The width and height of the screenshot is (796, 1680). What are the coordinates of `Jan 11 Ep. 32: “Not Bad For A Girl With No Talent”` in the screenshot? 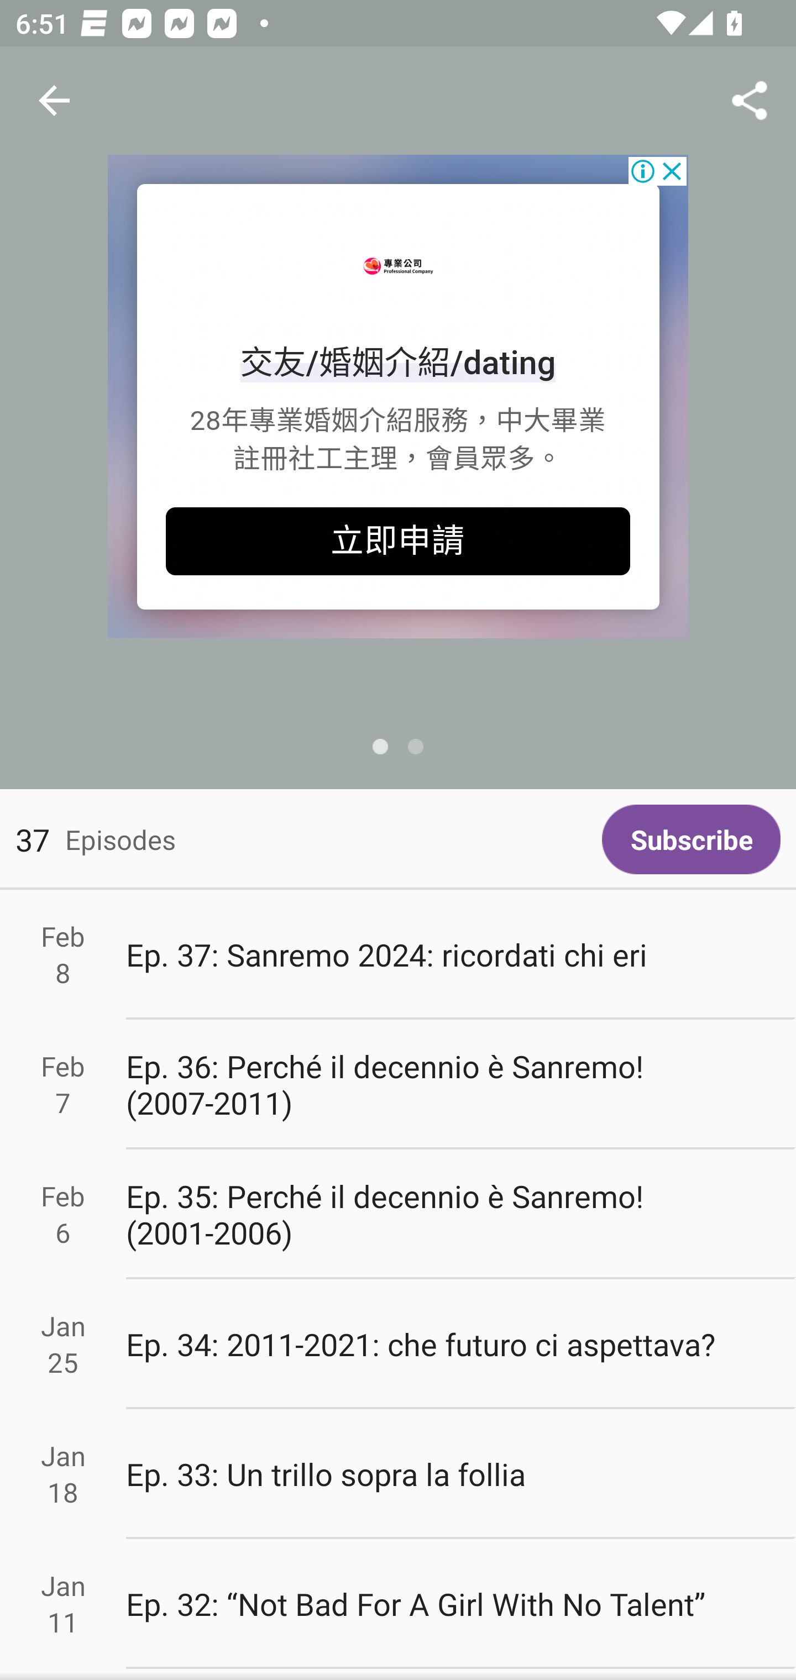 It's located at (398, 1603).